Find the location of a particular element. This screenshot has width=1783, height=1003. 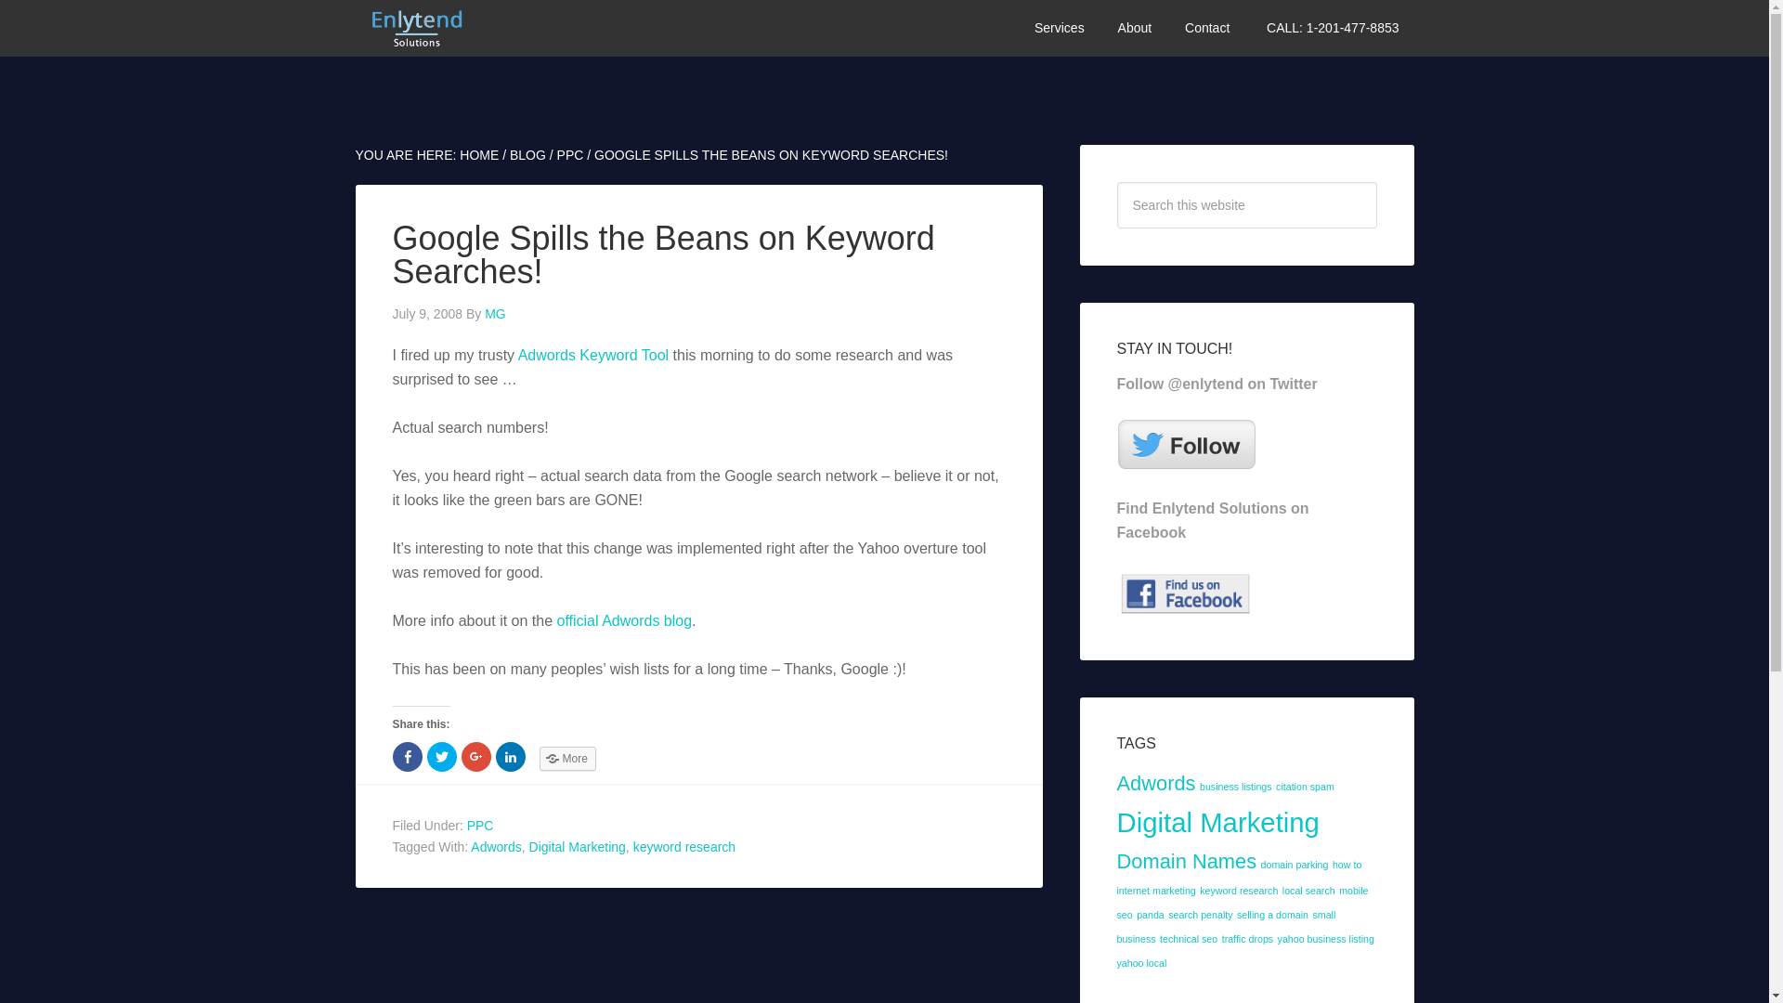

citation spam is located at coordinates (1305, 787).